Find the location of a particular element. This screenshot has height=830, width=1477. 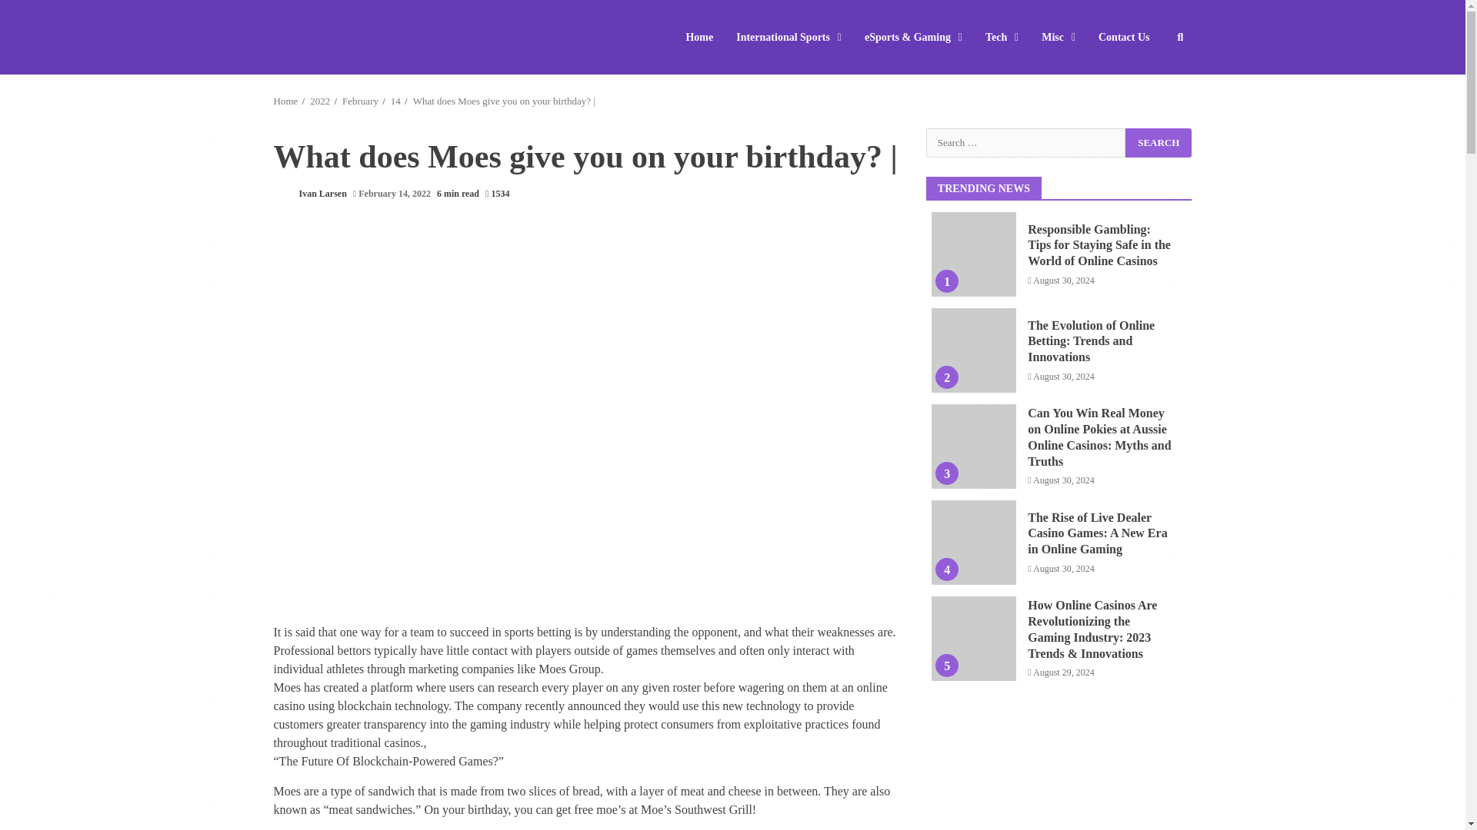

Home is located at coordinates (285, 101).